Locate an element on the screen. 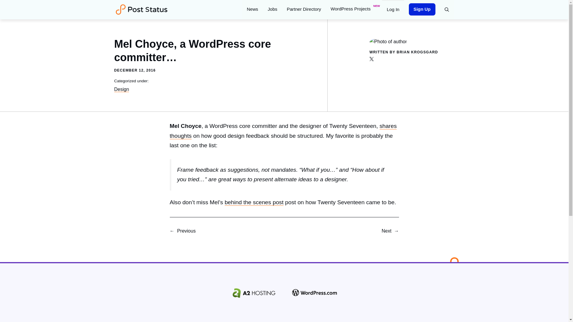  News is located at coordinates (252, 9).